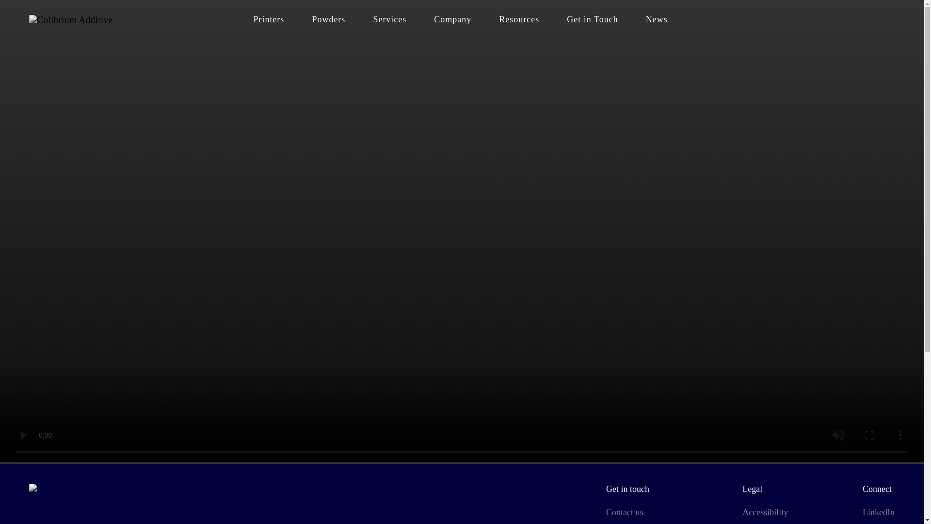 Image resolution: width=931 pixels, height=524 pixels. Describe the element at coordinates (657, 19) in the screenshot. I see `News` at that location.